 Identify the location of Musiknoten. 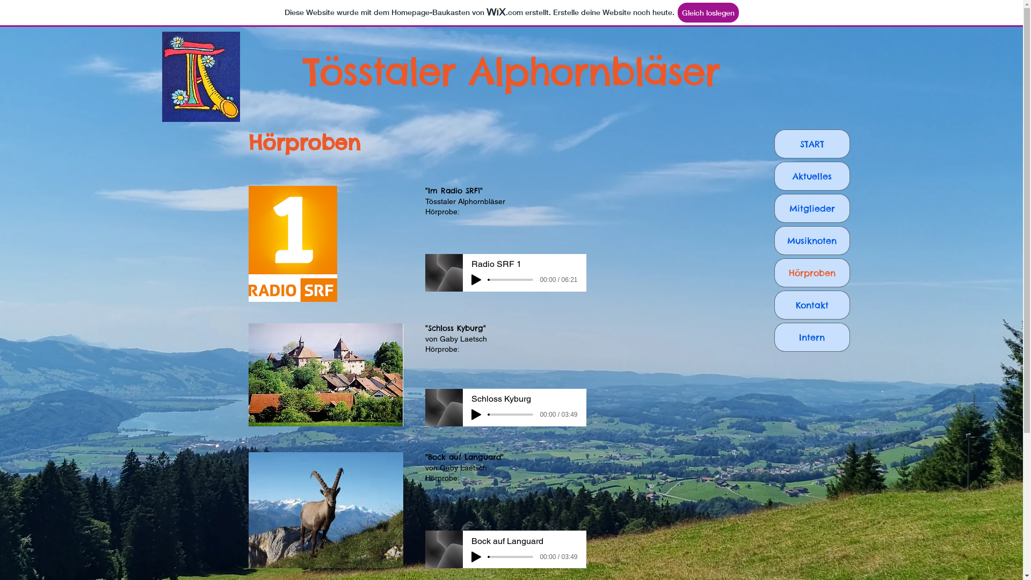
(812, 241).